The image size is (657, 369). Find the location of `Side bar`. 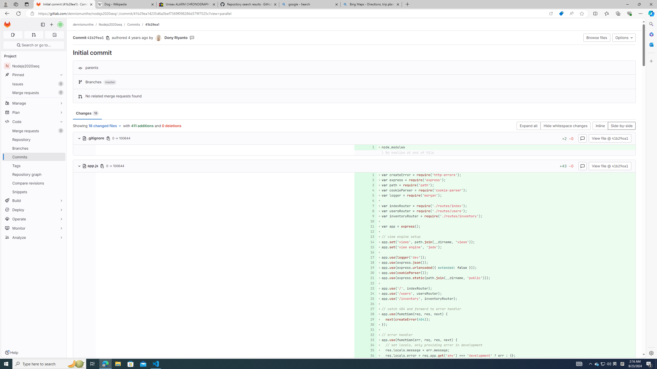

Side bar is located at coordinates (651, 189).